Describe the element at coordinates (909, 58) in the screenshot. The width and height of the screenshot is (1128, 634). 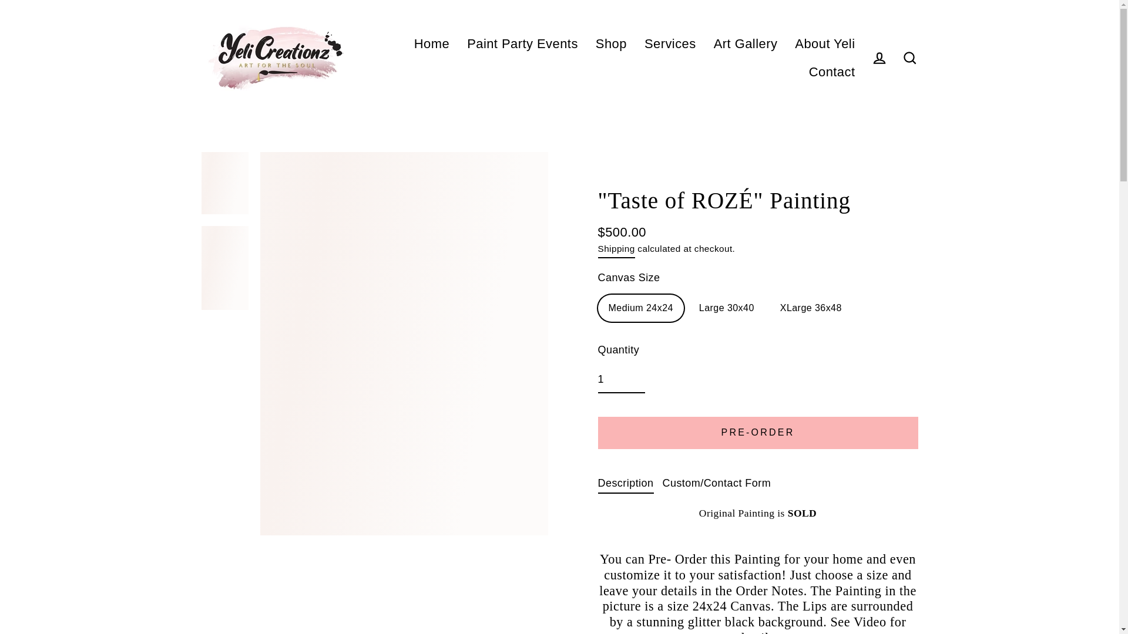
I see `Search` at that location.